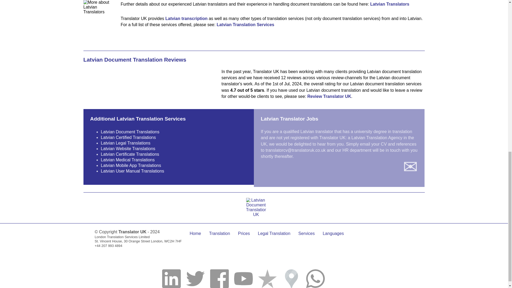 This screenshot has height=288, width=512. I want to click on Latvian Mobile App Translations, so click(131, 165).